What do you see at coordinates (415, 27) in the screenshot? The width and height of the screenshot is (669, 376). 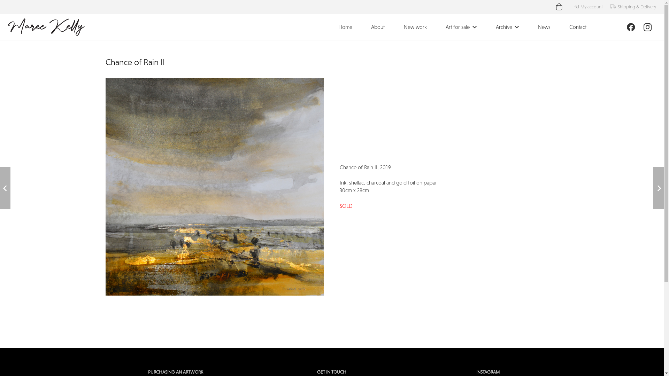 I see `New work` at bounding box center [415, 27].